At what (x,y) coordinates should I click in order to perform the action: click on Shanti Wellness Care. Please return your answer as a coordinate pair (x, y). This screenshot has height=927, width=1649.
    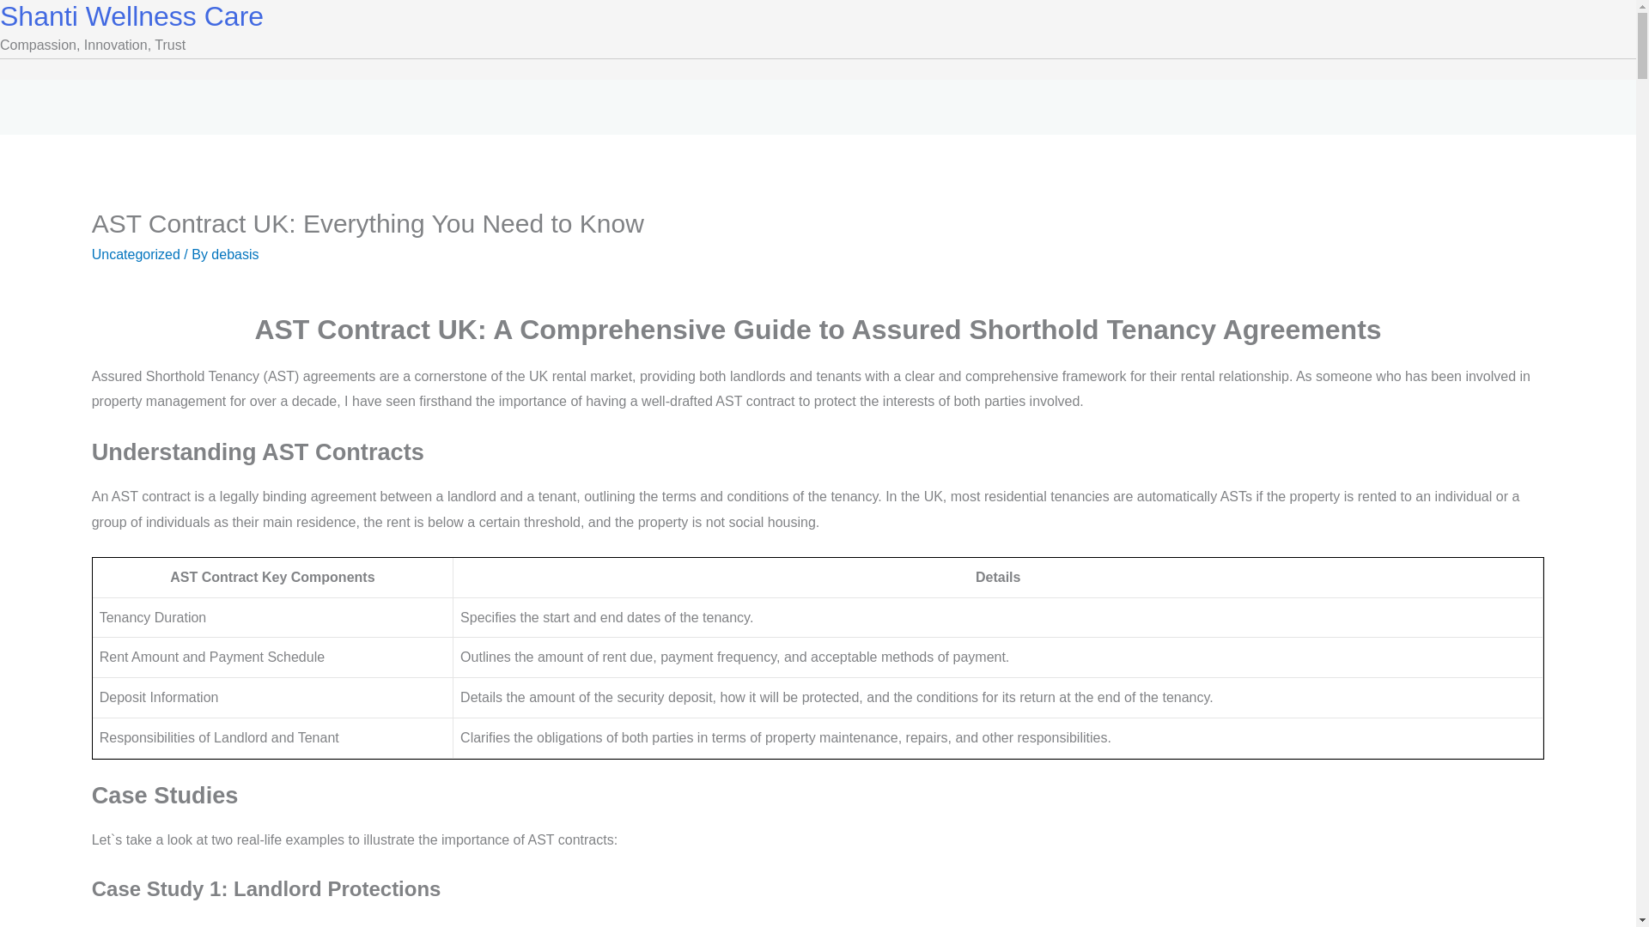
    Looking at the image, I should click on (132, 15).